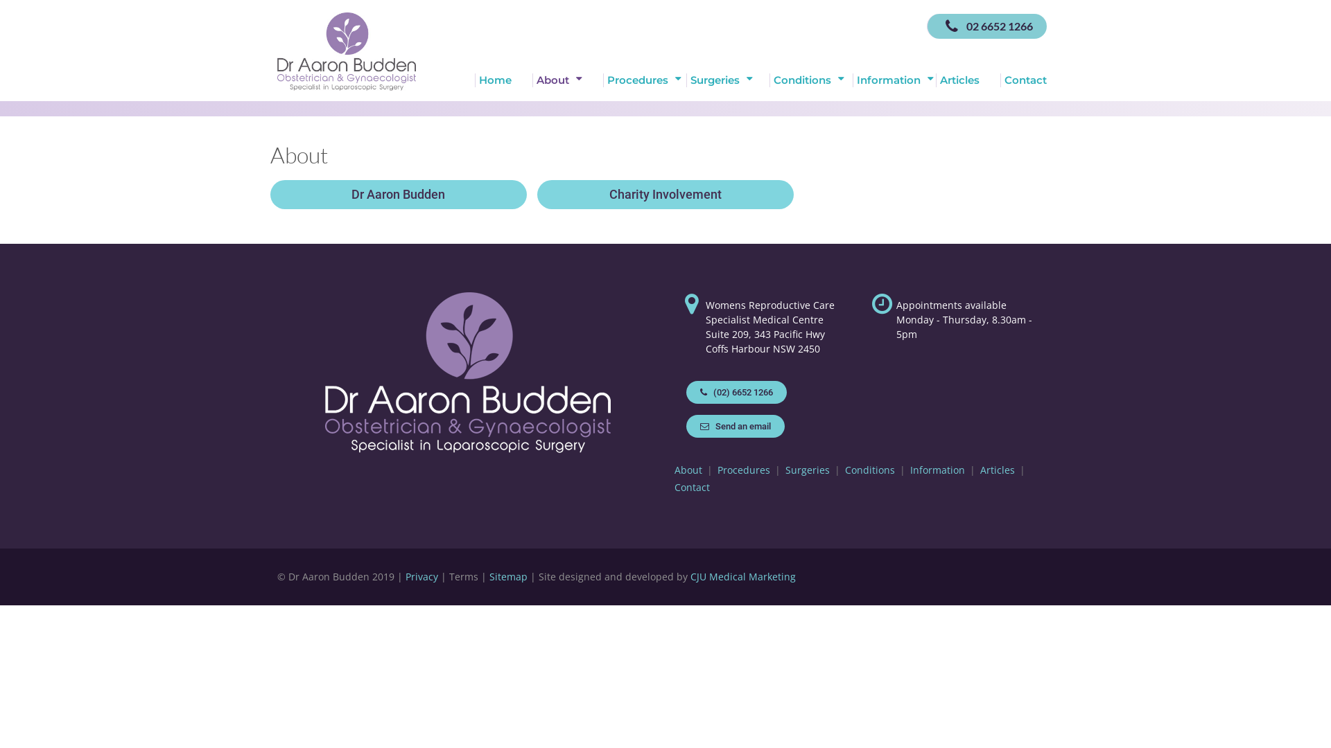  Describe the element at coordinates (811, 80) in the screenshot. I see `Conditions` at that location.